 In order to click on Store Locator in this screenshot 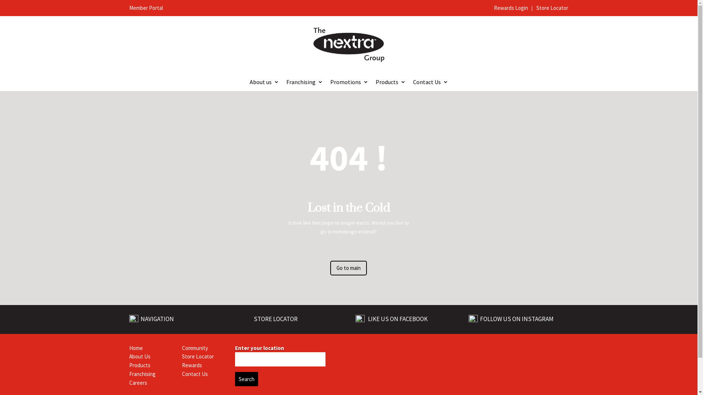, I will do `click(198, 356)`.